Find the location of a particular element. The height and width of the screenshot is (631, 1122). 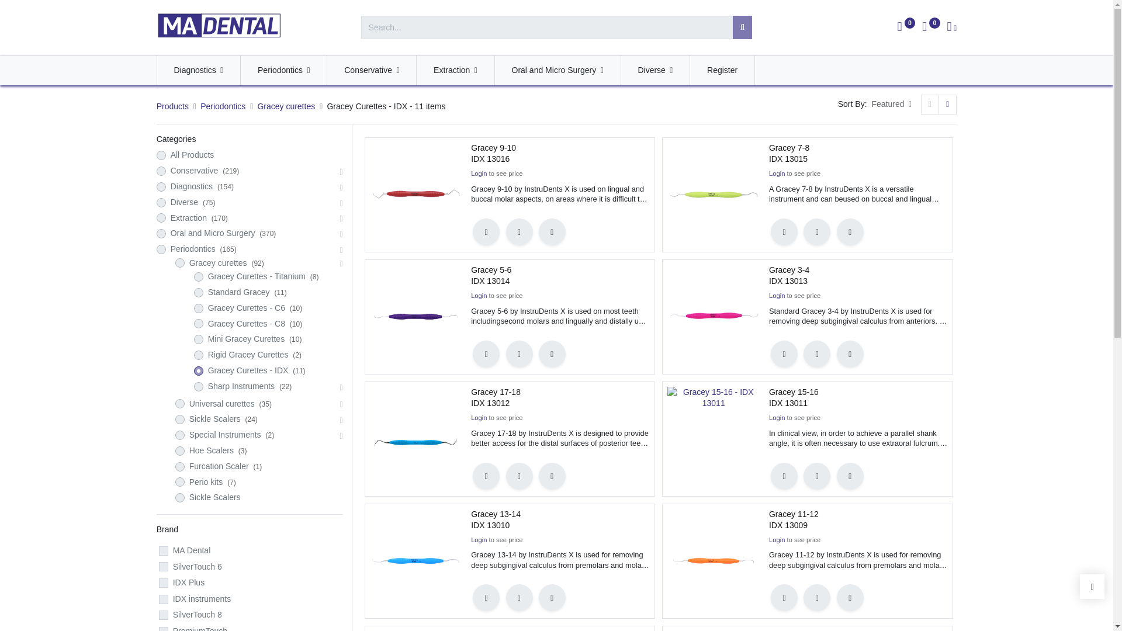

Periodontics is located at coordinates (223, 106).